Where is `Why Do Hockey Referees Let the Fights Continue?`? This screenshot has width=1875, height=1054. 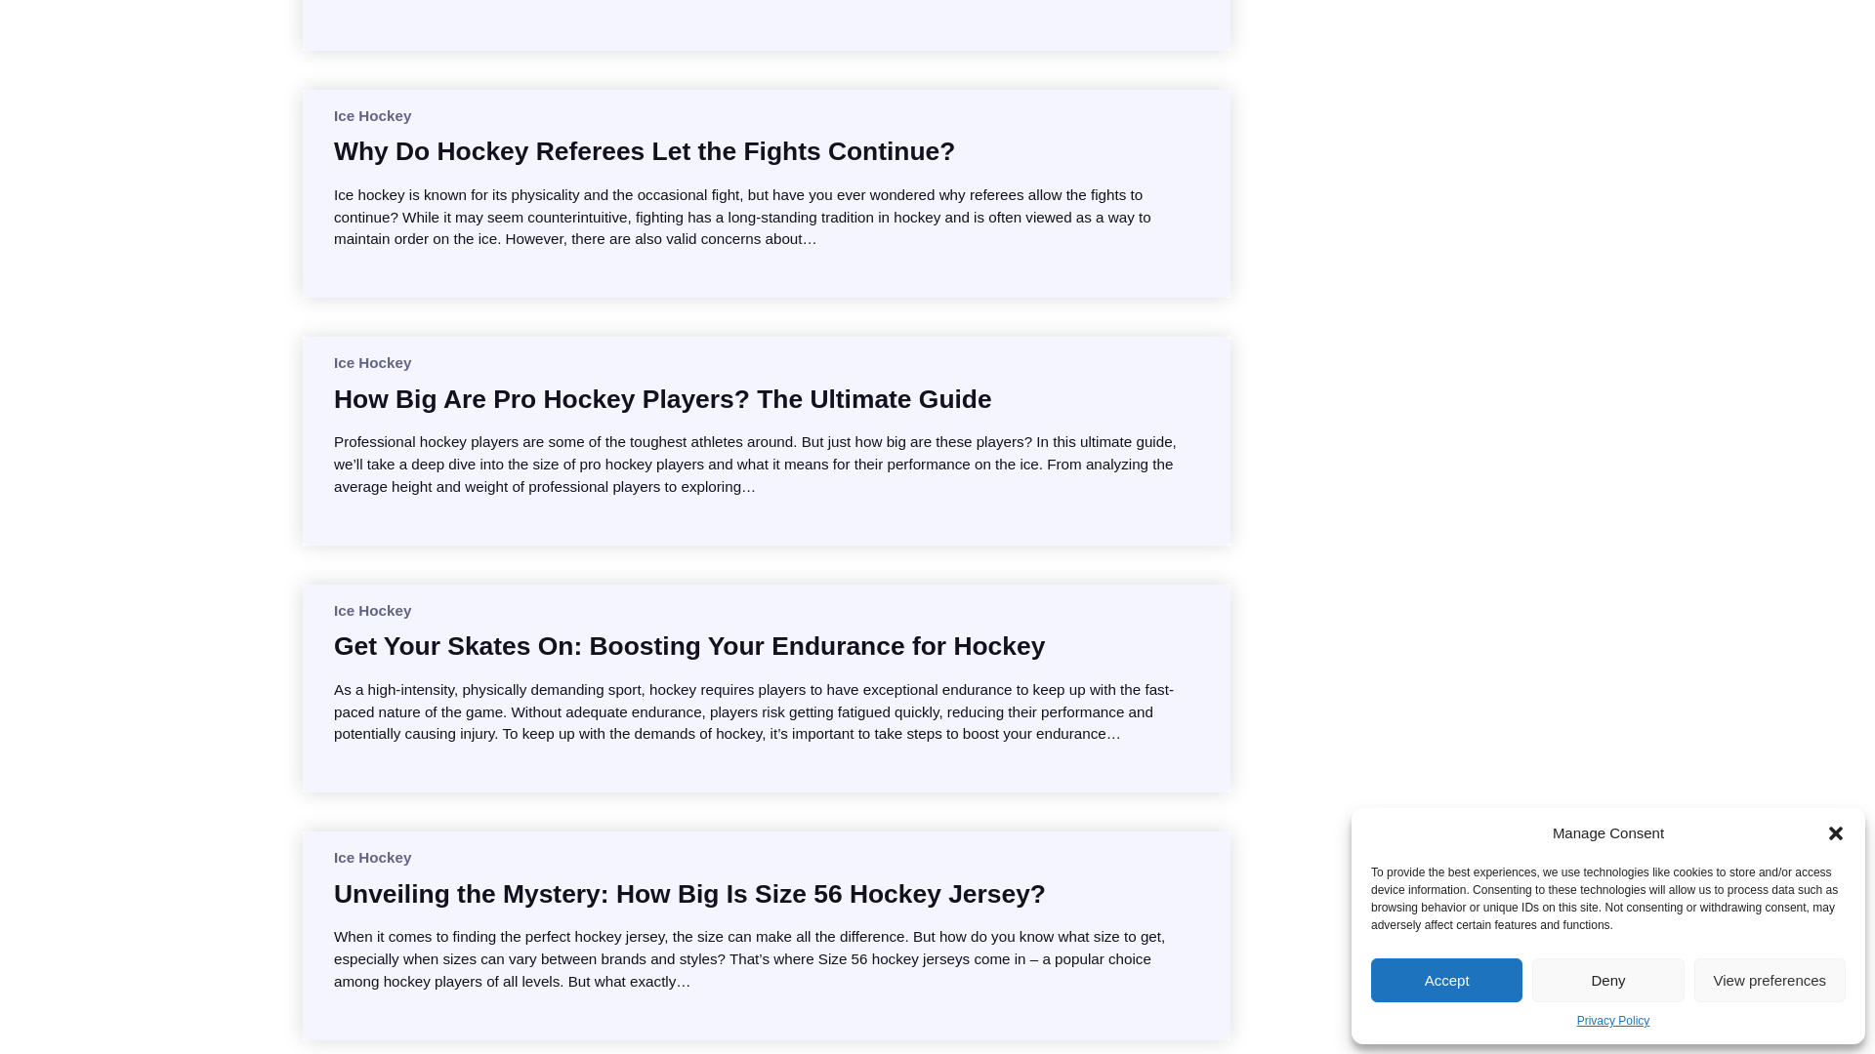 Why Do Hockey Referees Let the Fights Continue? is located at coordinates (644, 150).